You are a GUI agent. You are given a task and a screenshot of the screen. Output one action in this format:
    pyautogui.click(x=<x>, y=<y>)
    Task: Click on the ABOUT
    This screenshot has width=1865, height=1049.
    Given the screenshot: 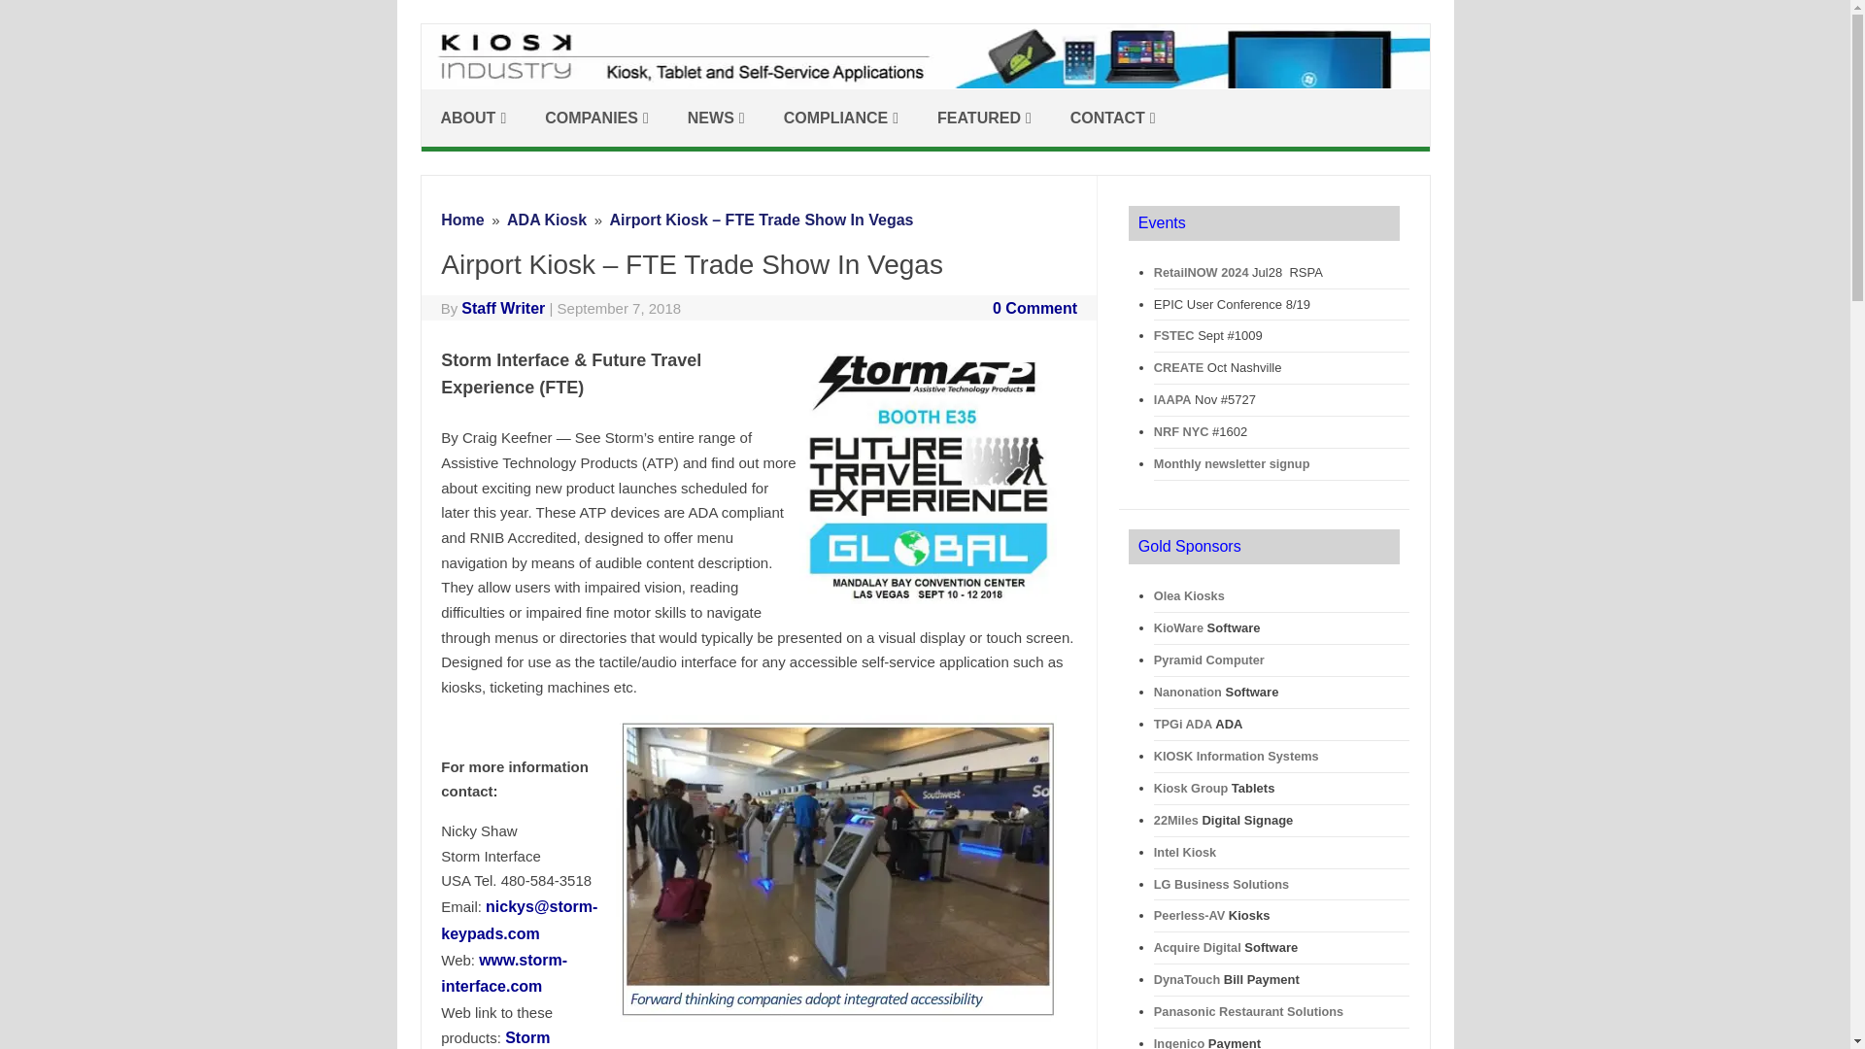 What is the action you would take?
    pyautogui.click(x=473, y=118)
    